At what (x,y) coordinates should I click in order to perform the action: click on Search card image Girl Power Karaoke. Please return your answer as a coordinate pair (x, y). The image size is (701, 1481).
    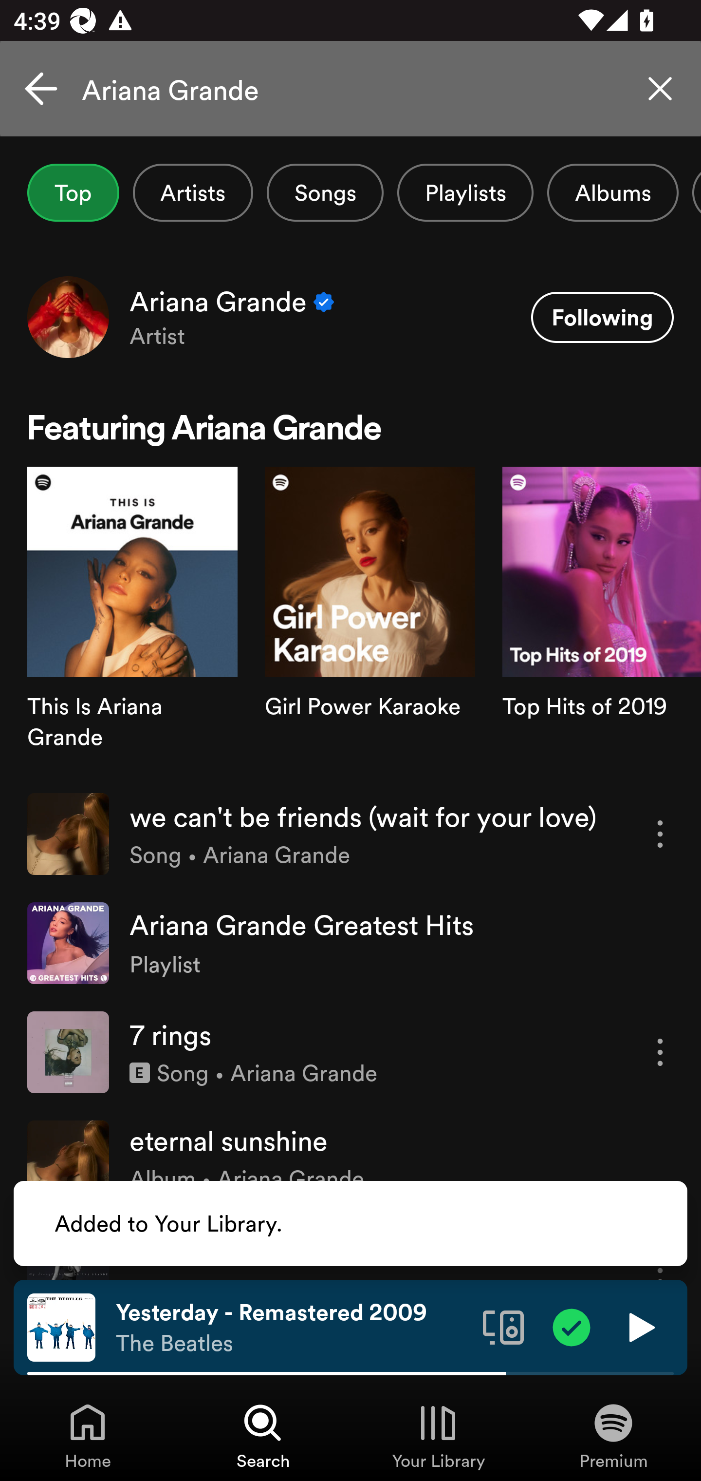
    Looking at the image, I should click on (370, 623).